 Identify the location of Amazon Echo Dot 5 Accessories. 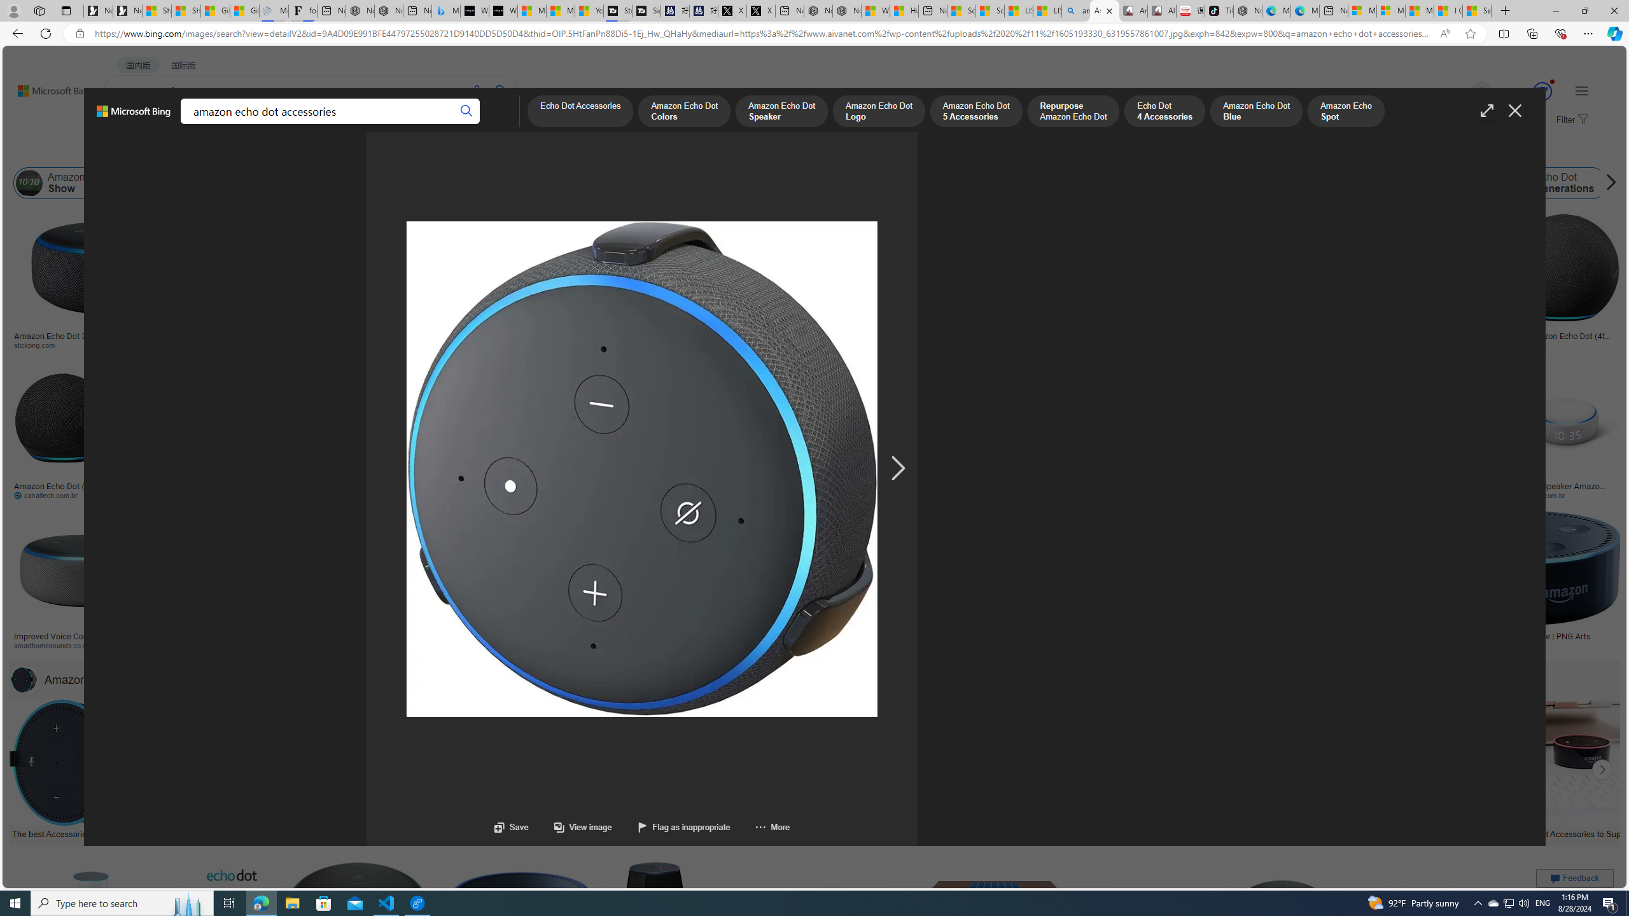
(976, 112).